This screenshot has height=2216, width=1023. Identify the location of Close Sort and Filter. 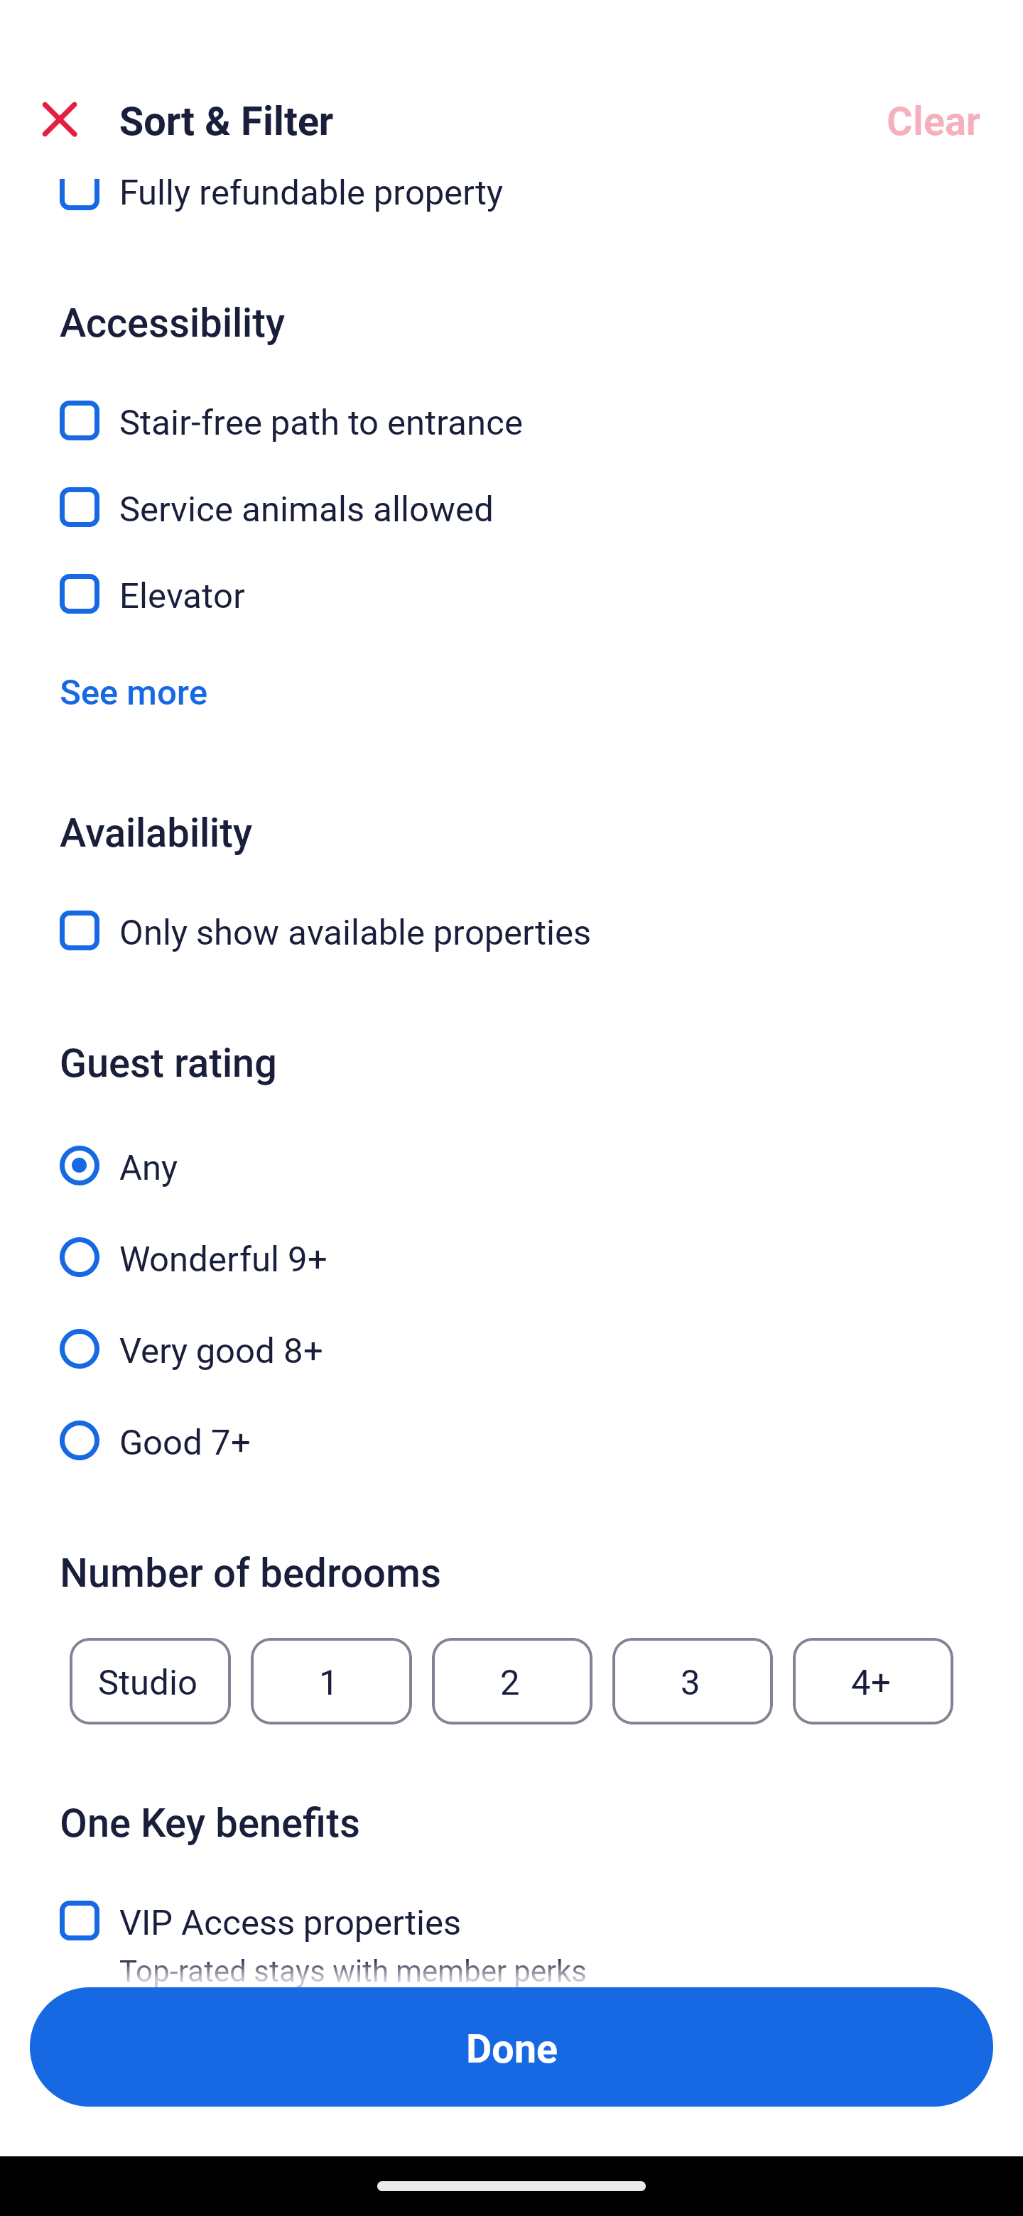
(60, 119).